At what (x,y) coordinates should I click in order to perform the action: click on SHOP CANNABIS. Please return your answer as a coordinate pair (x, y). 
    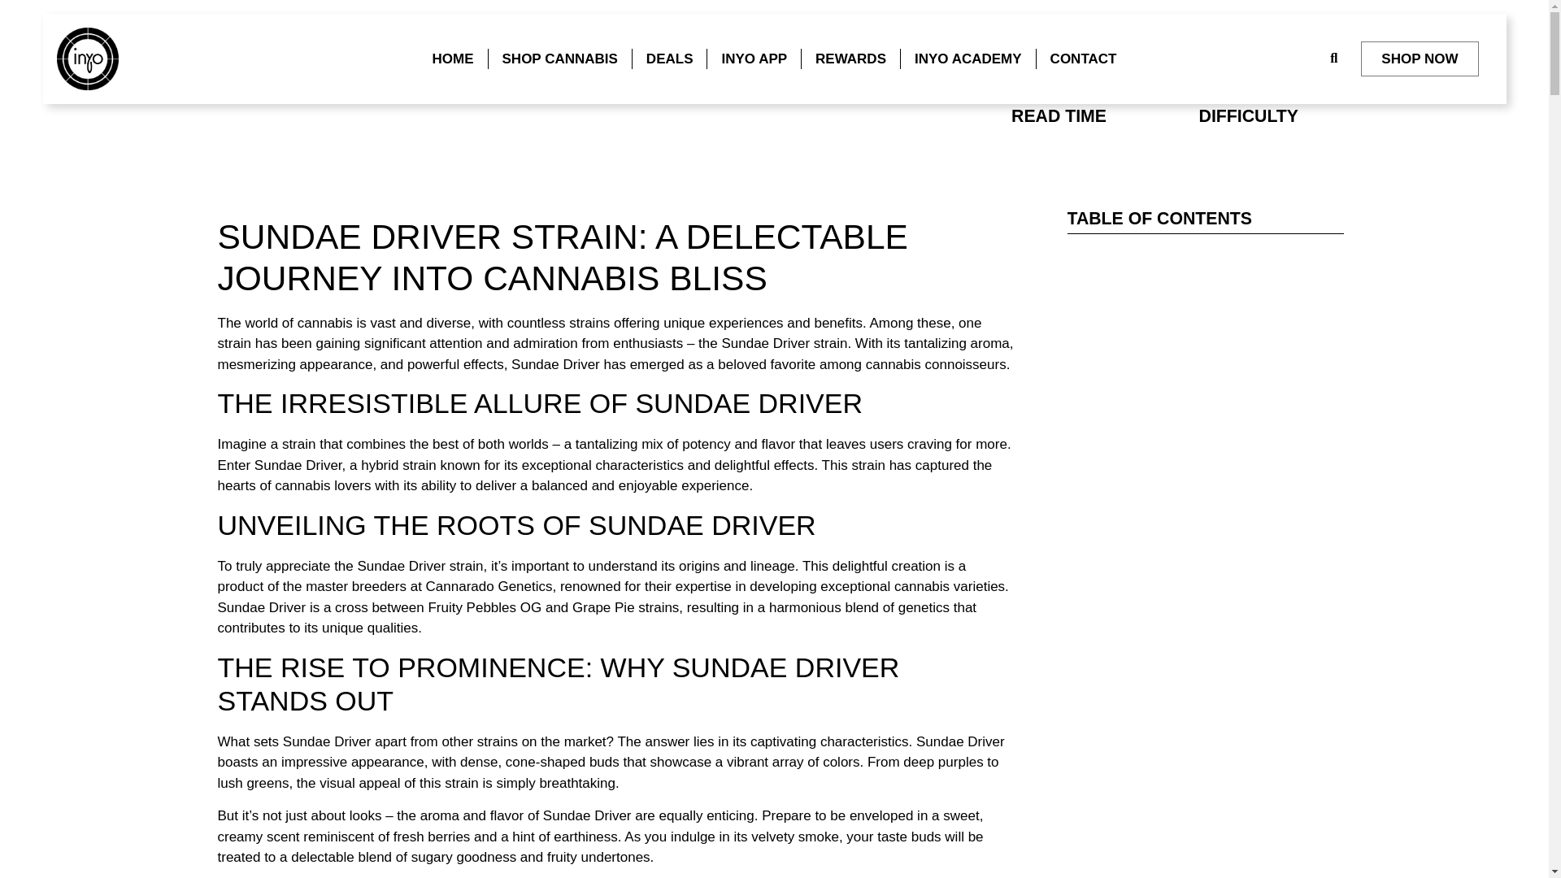
    Looking at the image, I should click on (560, 59).